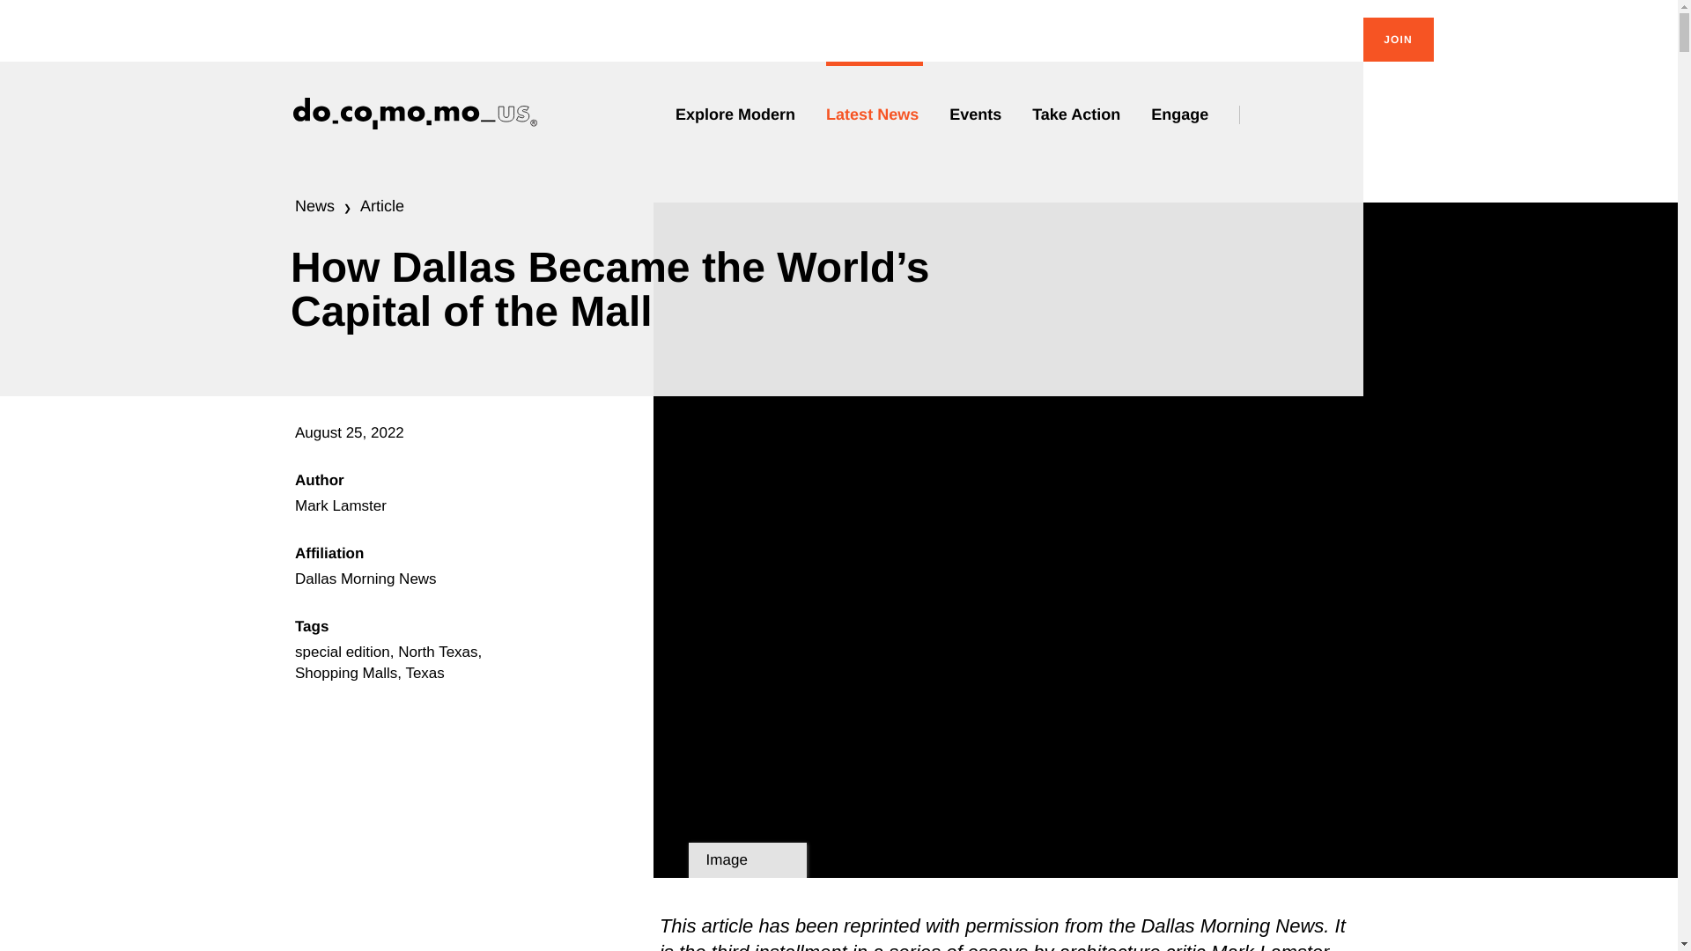 This screenshot has width=1691, height=951. Describe the element at coordinates (1078, 114) in the screenshot. I see `Take Action` at that location.